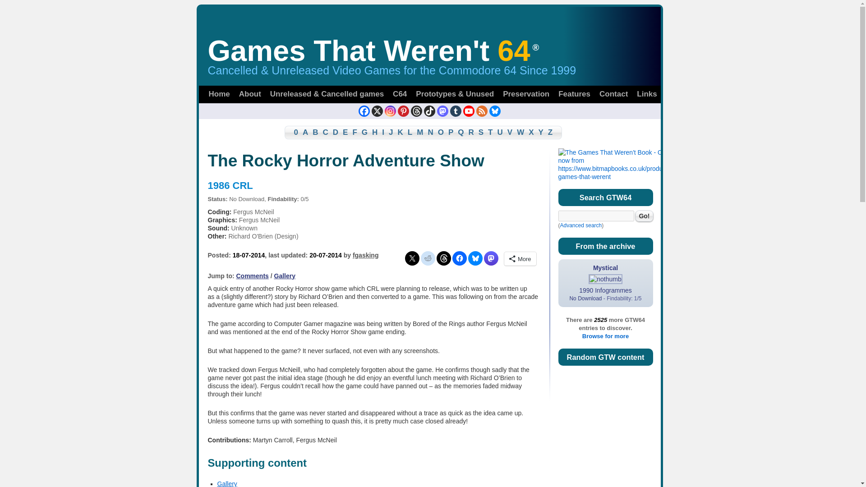 This screenshot has height=487, width=866. I want to click on About, so click(250, 94).